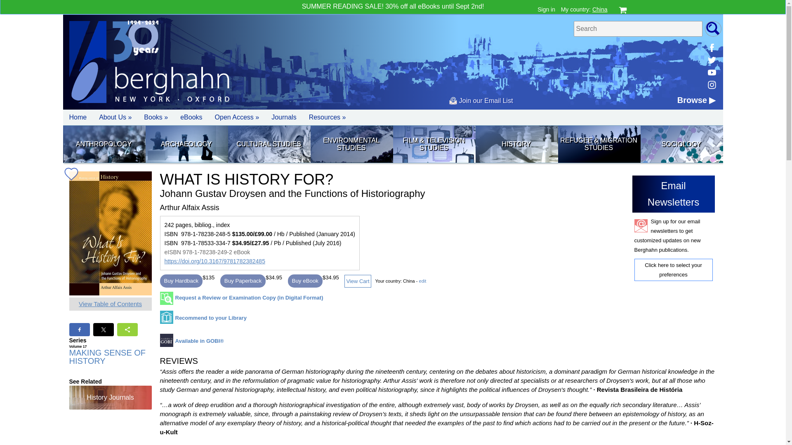 The height and width of the screenshot is (445, 792). What do you see at coordinates (186, 144) in the screenshot?
I see `Archaeology` at bounding box center [186, 144].